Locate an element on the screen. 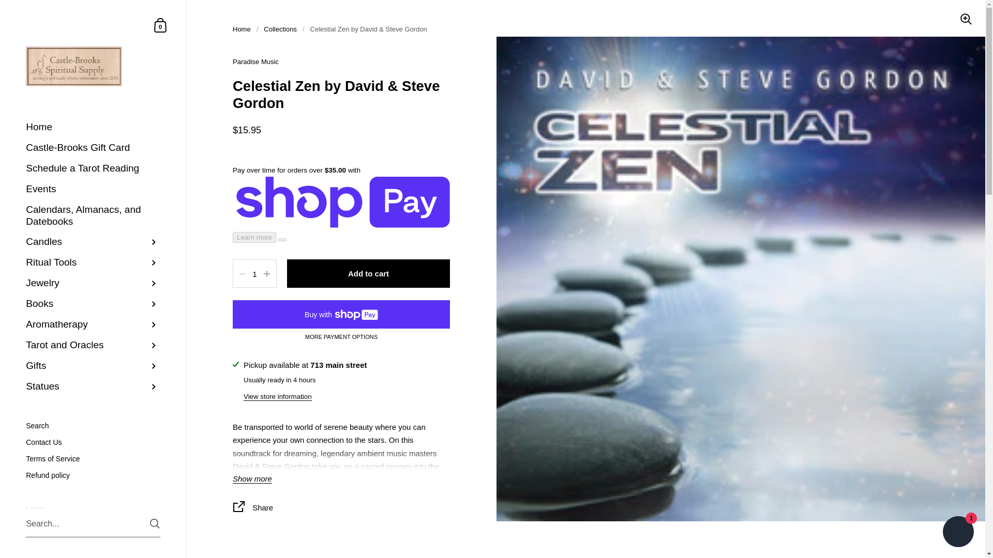 This screenshot has height=558, width=993. Events is located at coordinates (93, 189).